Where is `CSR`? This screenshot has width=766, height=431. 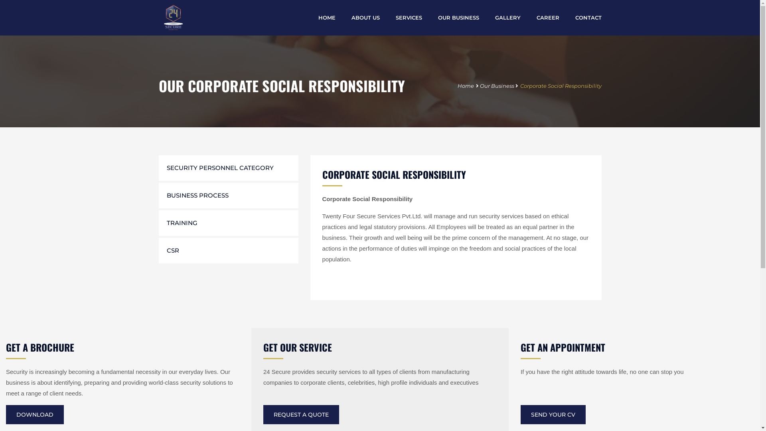 CSR is located at coordinates (229, 251).